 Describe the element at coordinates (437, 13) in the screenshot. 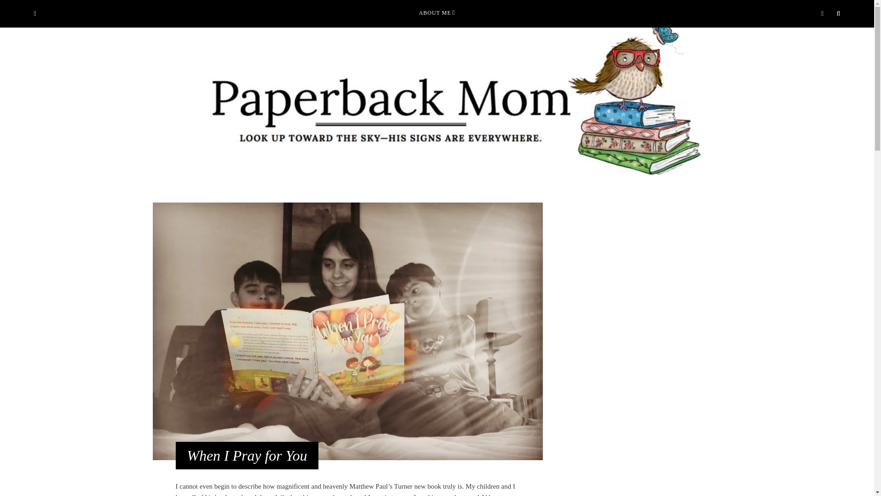

I see `ABOUT ME` at that location.